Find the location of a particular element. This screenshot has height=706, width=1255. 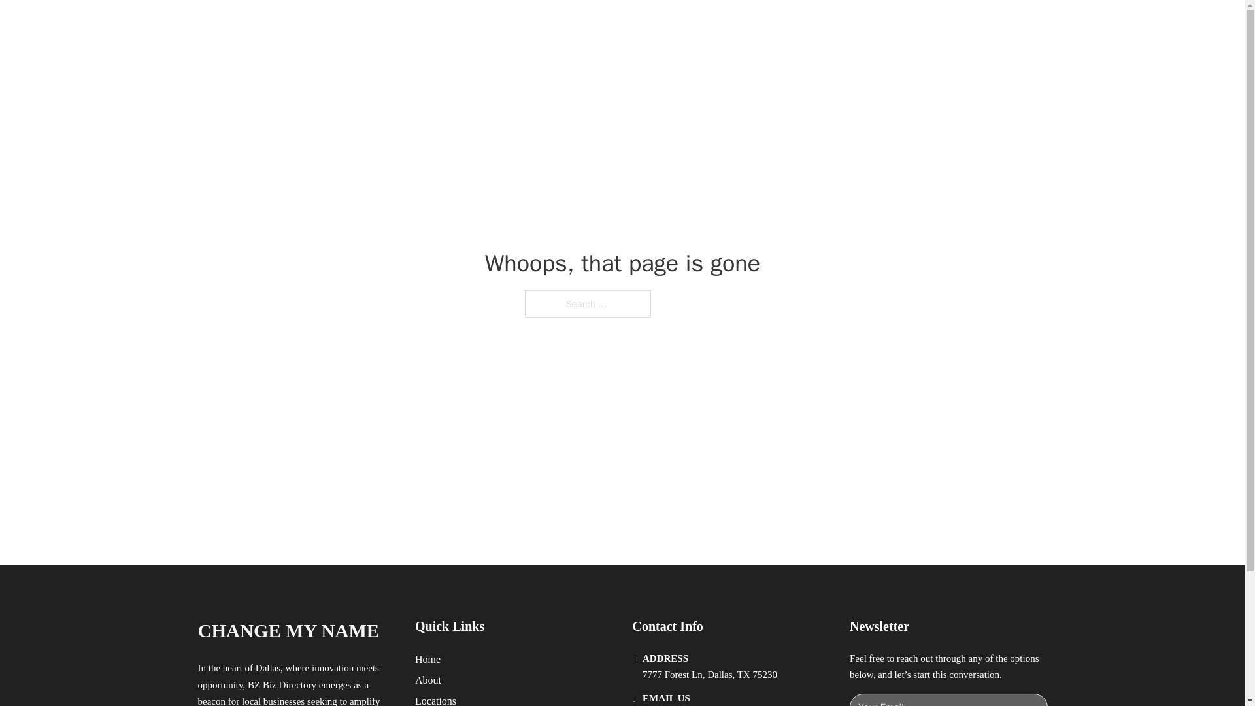

About is located at coordinates (428, 680).